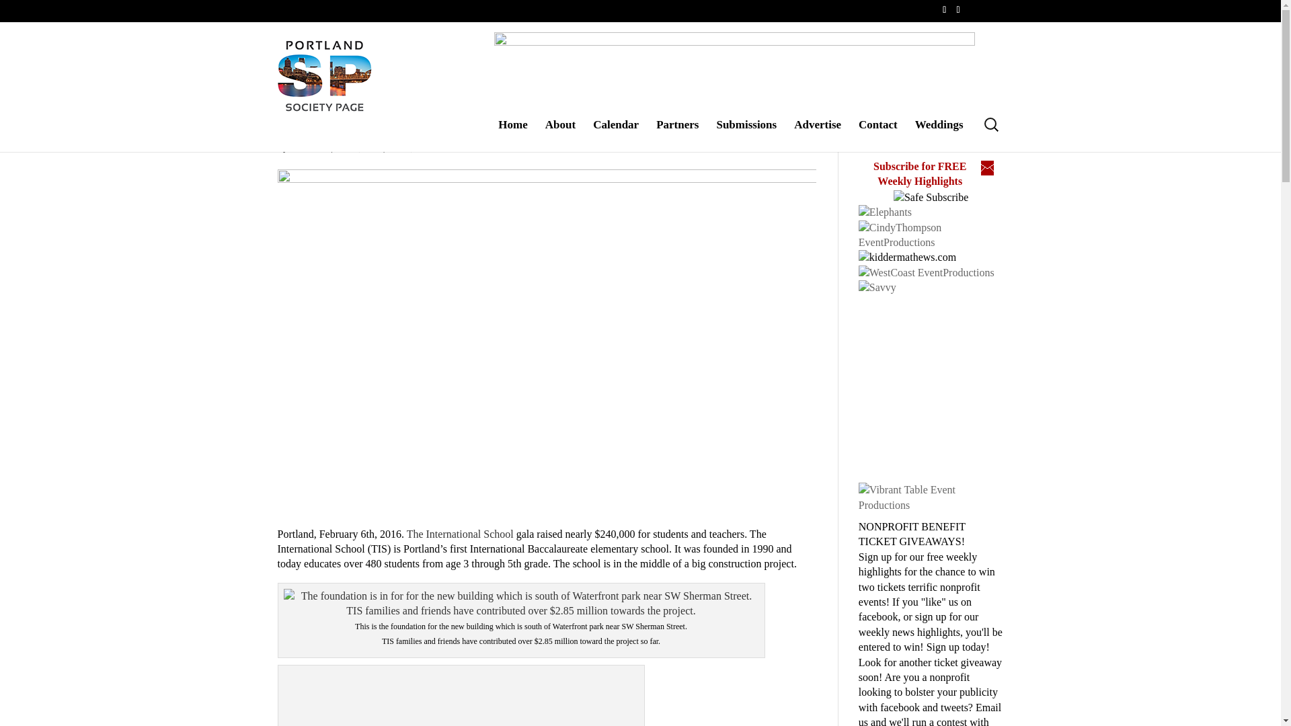 This screenshot has width=1291, height=726. What do you see at coordinates (939, 135) in the screenshot?
I see `Weddings` at bounding box center [939, 135].